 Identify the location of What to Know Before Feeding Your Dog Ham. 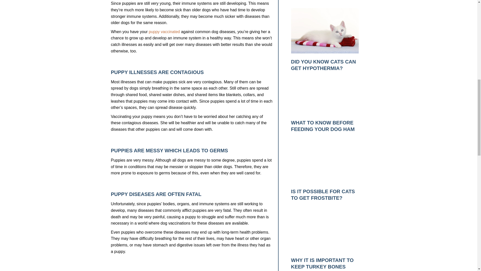
(323, 126).